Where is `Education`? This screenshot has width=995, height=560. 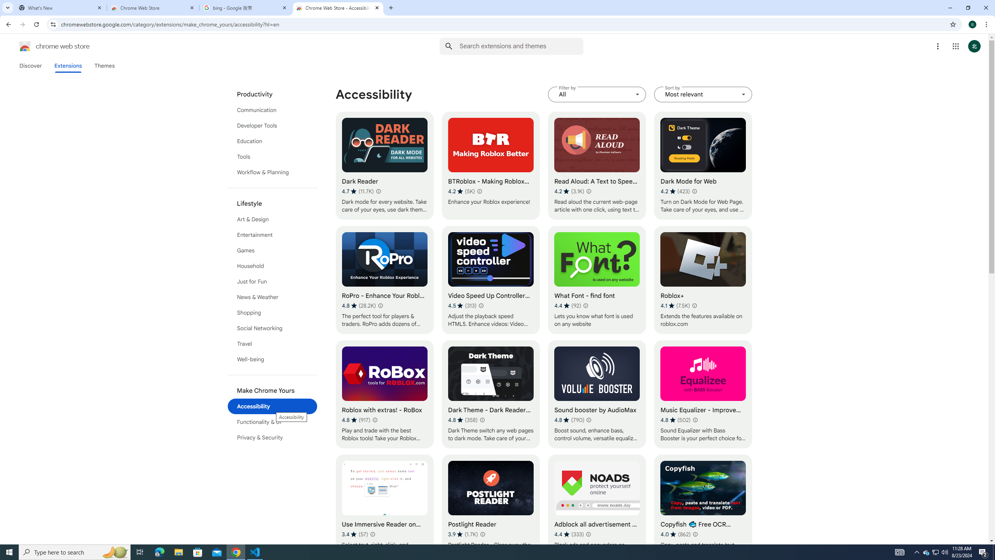
Education is located at coordinates (272, 141).